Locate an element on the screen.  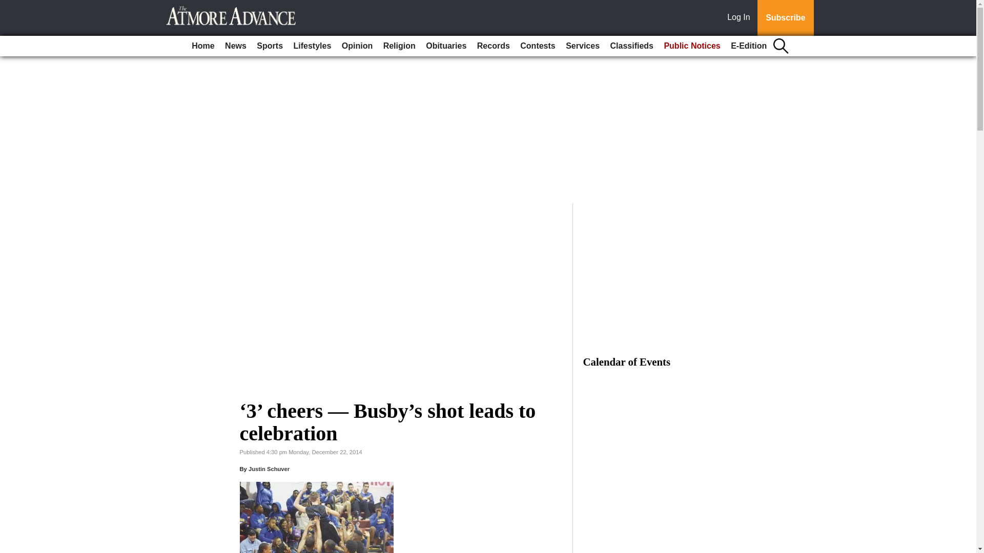
Classifieds is located at coordinates (631, 46).